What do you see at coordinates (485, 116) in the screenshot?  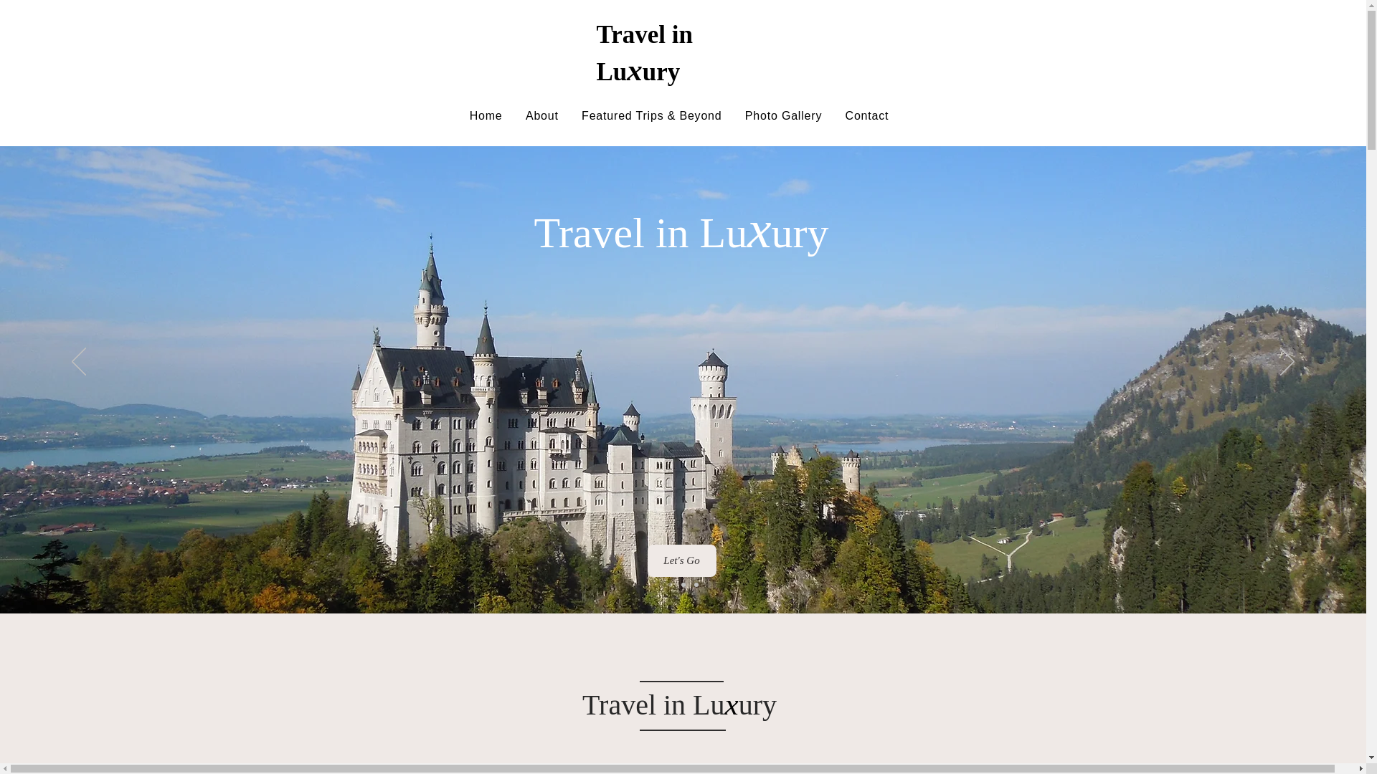 I see `Home` at bounding box center [485, 116].